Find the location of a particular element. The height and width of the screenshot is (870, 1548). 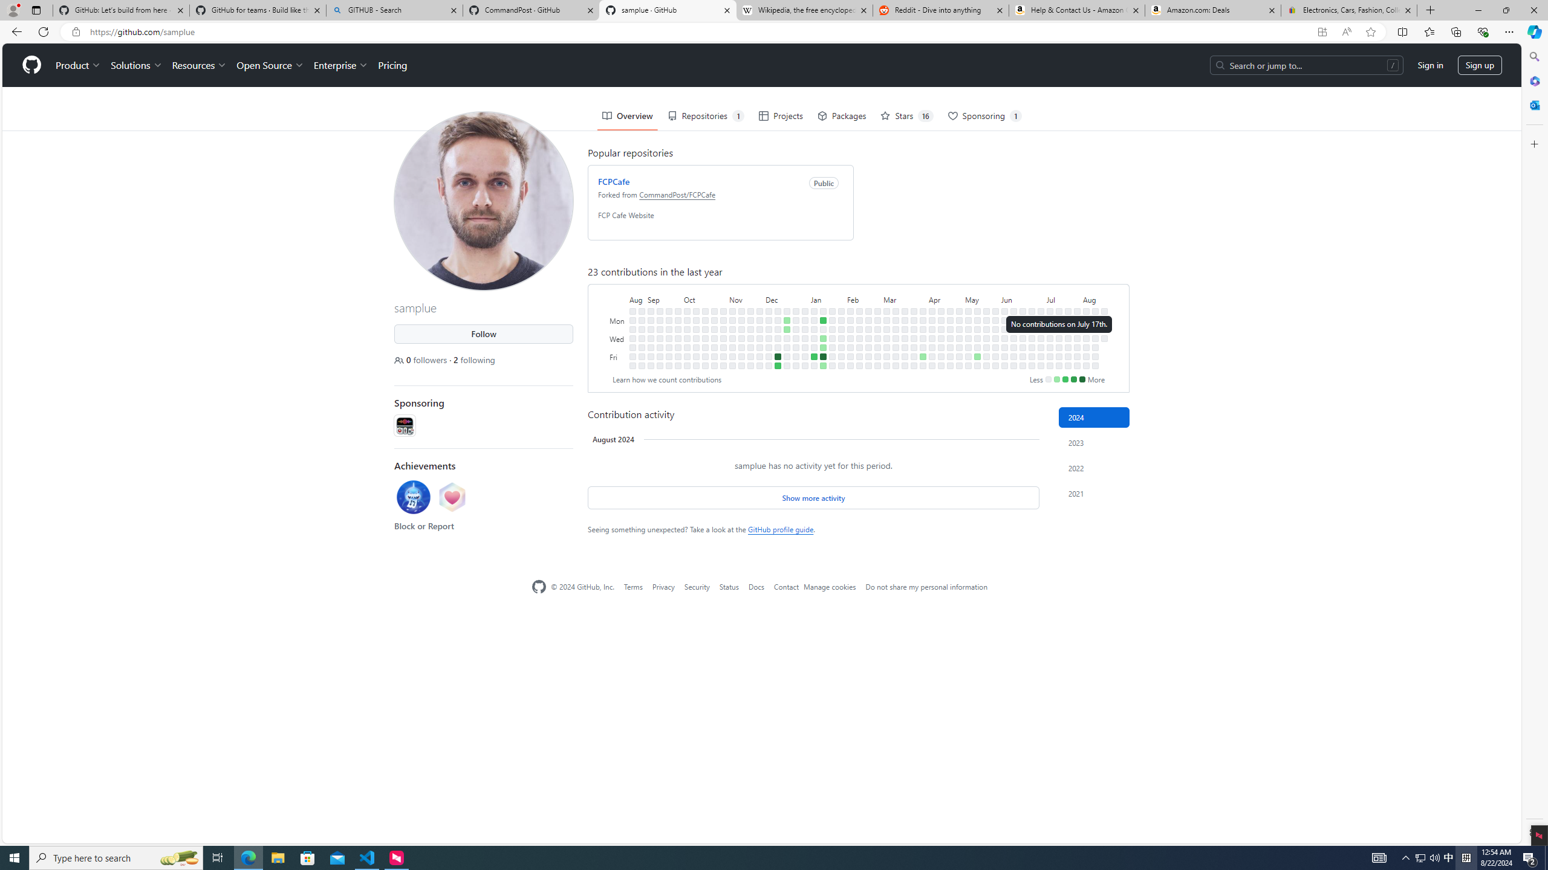

No contributions on August 19th. is located at coordinates (1104, 320).